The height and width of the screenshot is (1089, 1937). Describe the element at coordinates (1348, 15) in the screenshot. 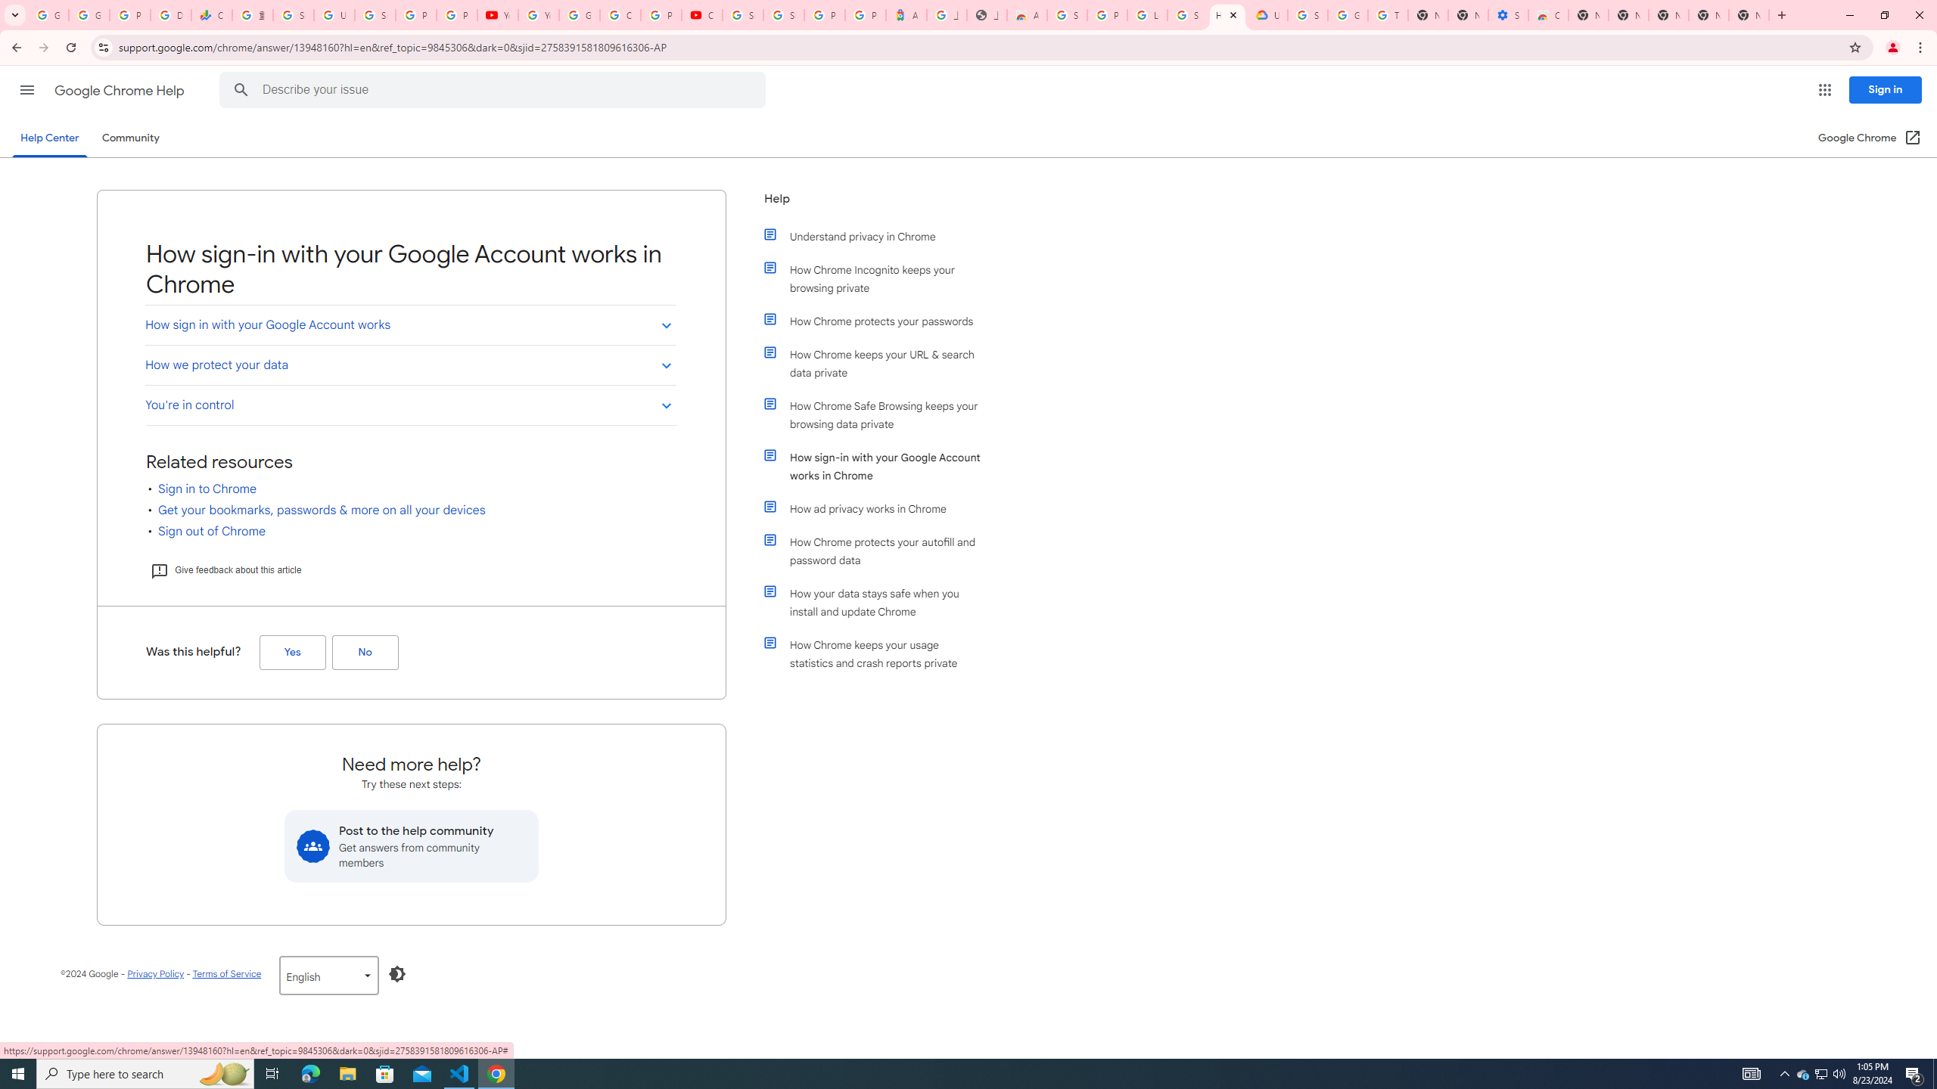

I see `Google Account Help` at that location.